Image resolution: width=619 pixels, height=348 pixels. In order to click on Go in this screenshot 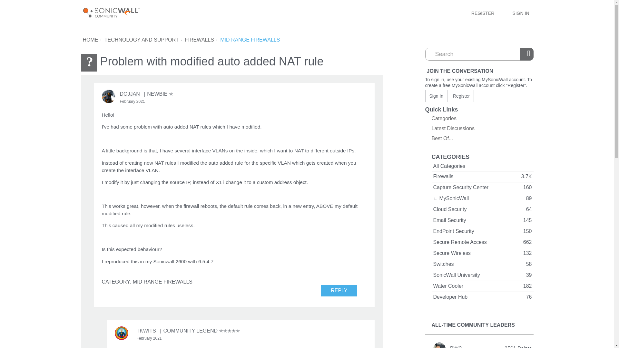, I will do `click(527, 54)`.